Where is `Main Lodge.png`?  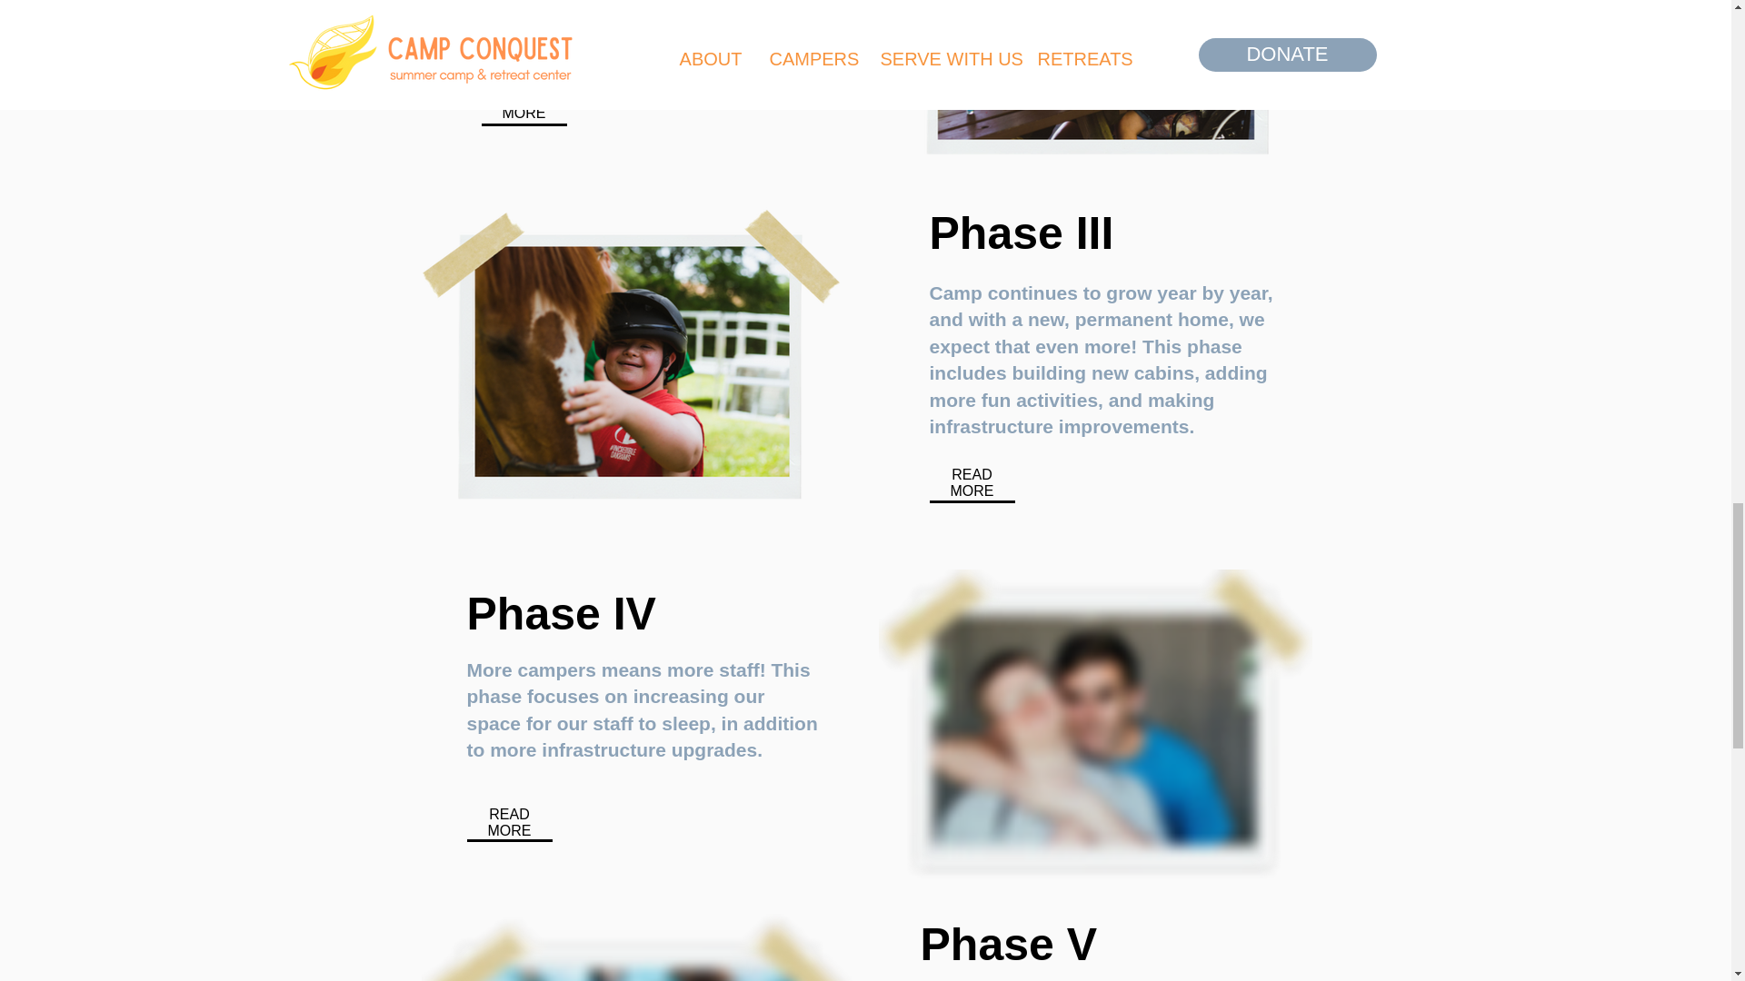
Main Lodge.png is located at coordinates (1094, 723).